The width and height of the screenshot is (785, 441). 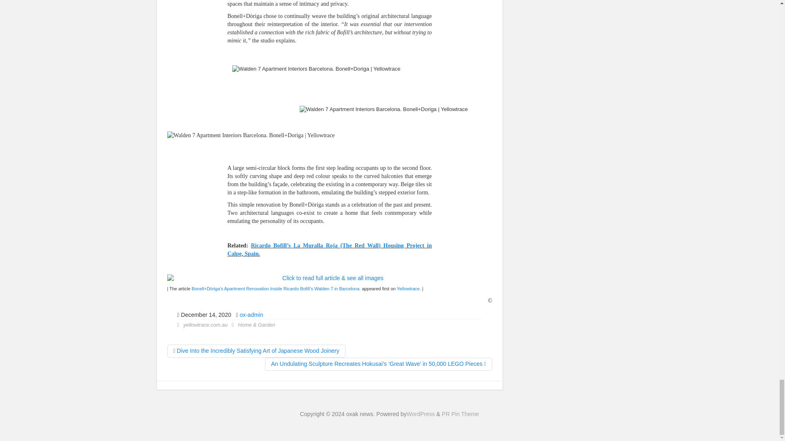 I want to click on yellowtrace.com.au, so click(x=205, y=325).